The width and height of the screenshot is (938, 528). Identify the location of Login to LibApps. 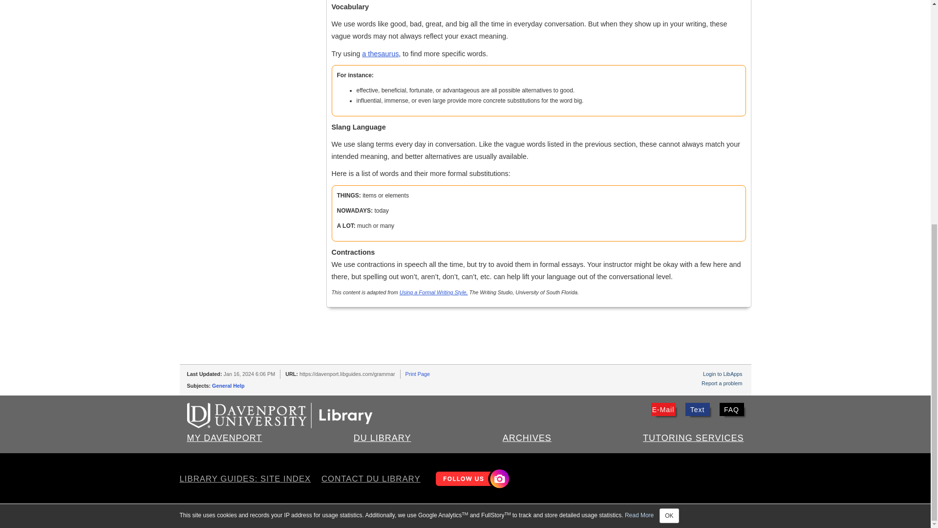
(722, 374).